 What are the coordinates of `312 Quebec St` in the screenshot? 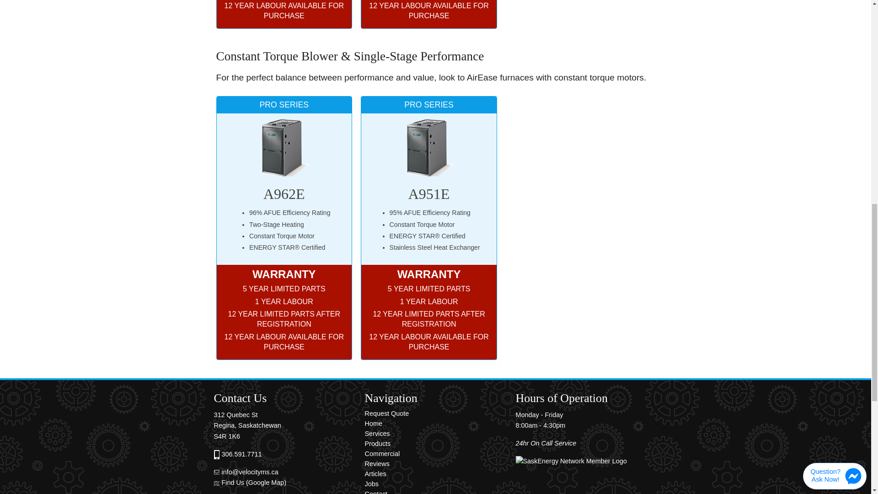 It's located at (236, 414).